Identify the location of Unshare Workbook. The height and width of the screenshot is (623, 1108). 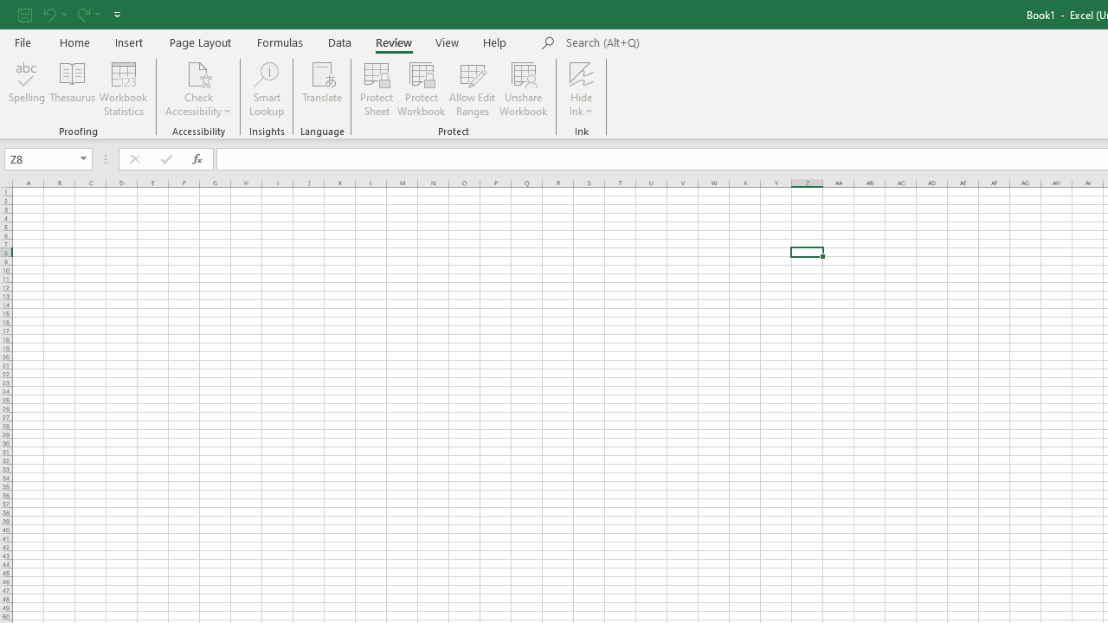
(523, 88).